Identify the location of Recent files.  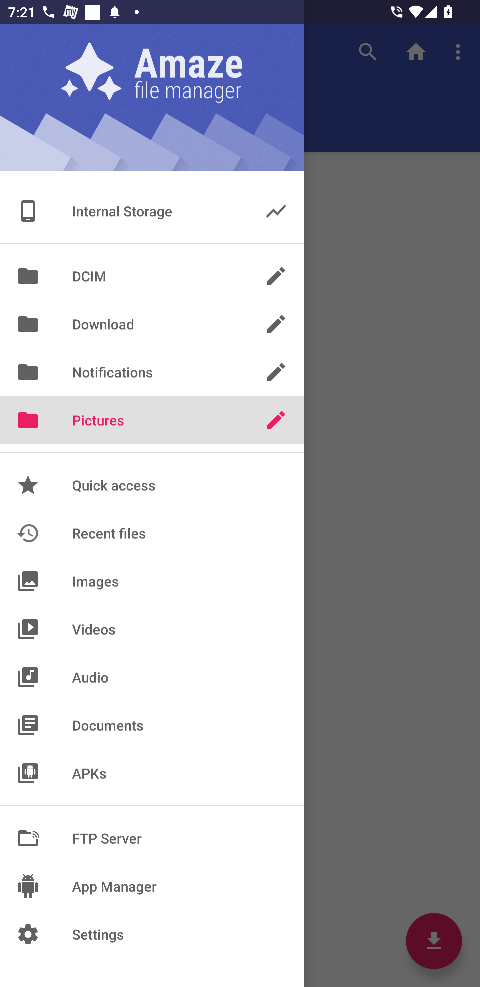
(152, 534).